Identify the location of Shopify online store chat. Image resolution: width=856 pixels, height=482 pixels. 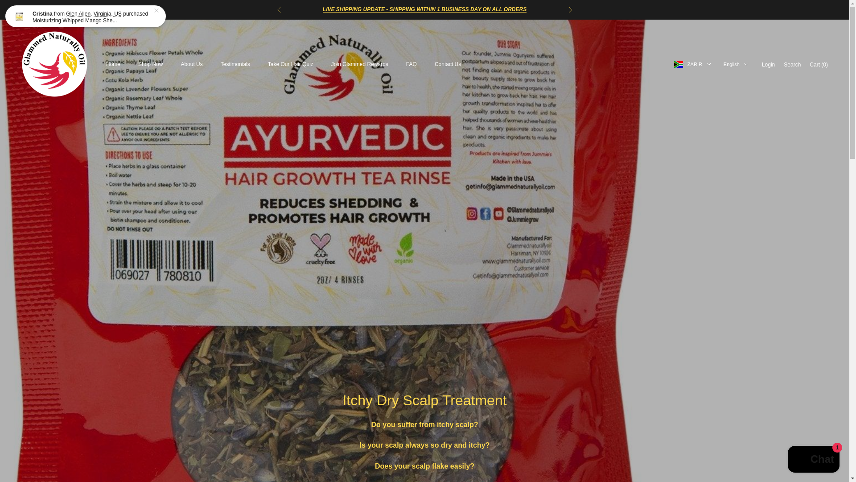
(813, 460).